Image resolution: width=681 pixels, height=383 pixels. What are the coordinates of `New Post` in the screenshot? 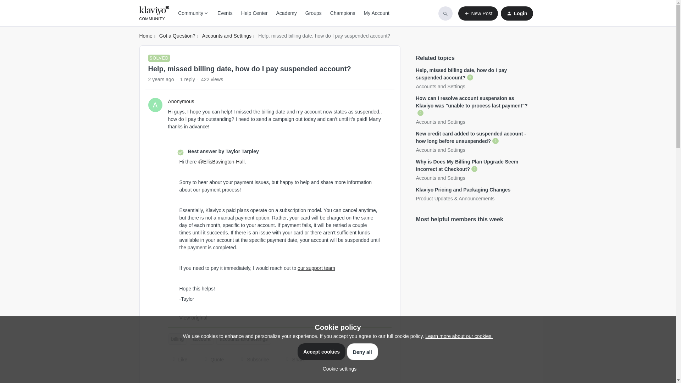 It's located at (478, 13).